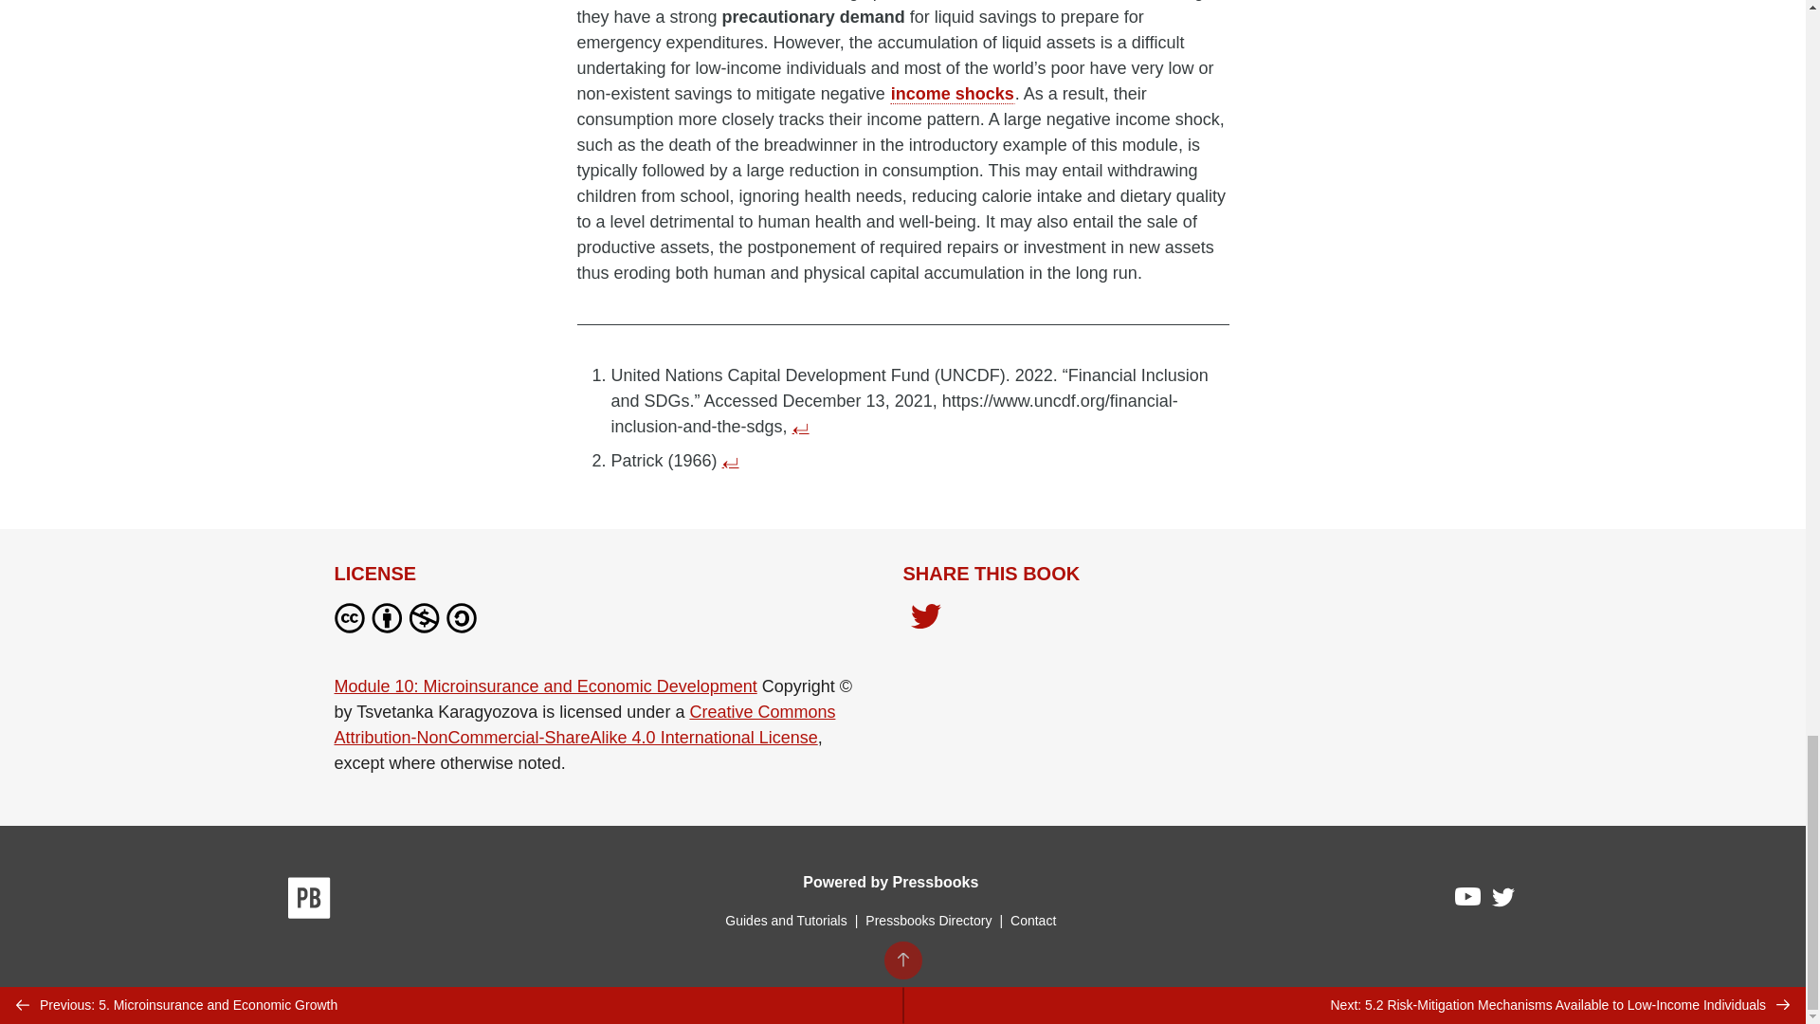 This screenshot has width=1820, height=1024. Describe the element at coordinates (785, 920) in the screenshot. I see `Guides and Tutorials` at that location.